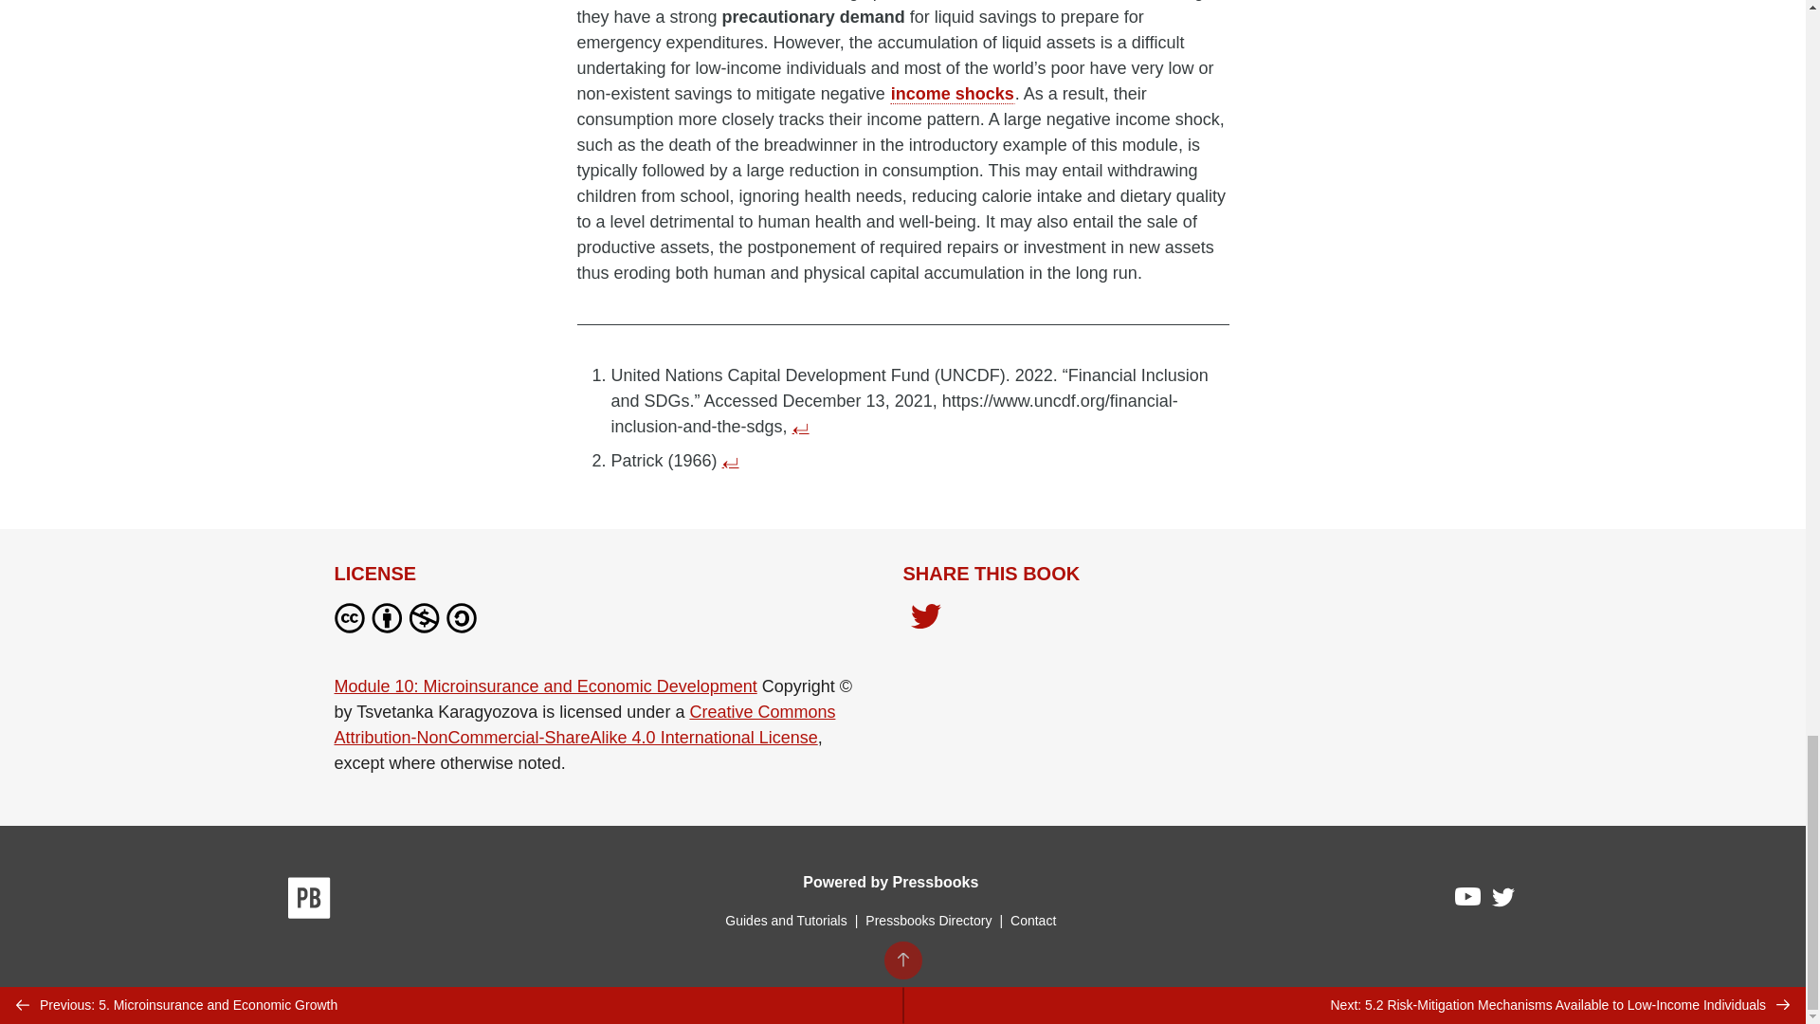 This screenshot has width=1820, height=1024. Describe the element at coordinates (785, 920) in the screenshot. I see `Guides and Tutorials` at that location.